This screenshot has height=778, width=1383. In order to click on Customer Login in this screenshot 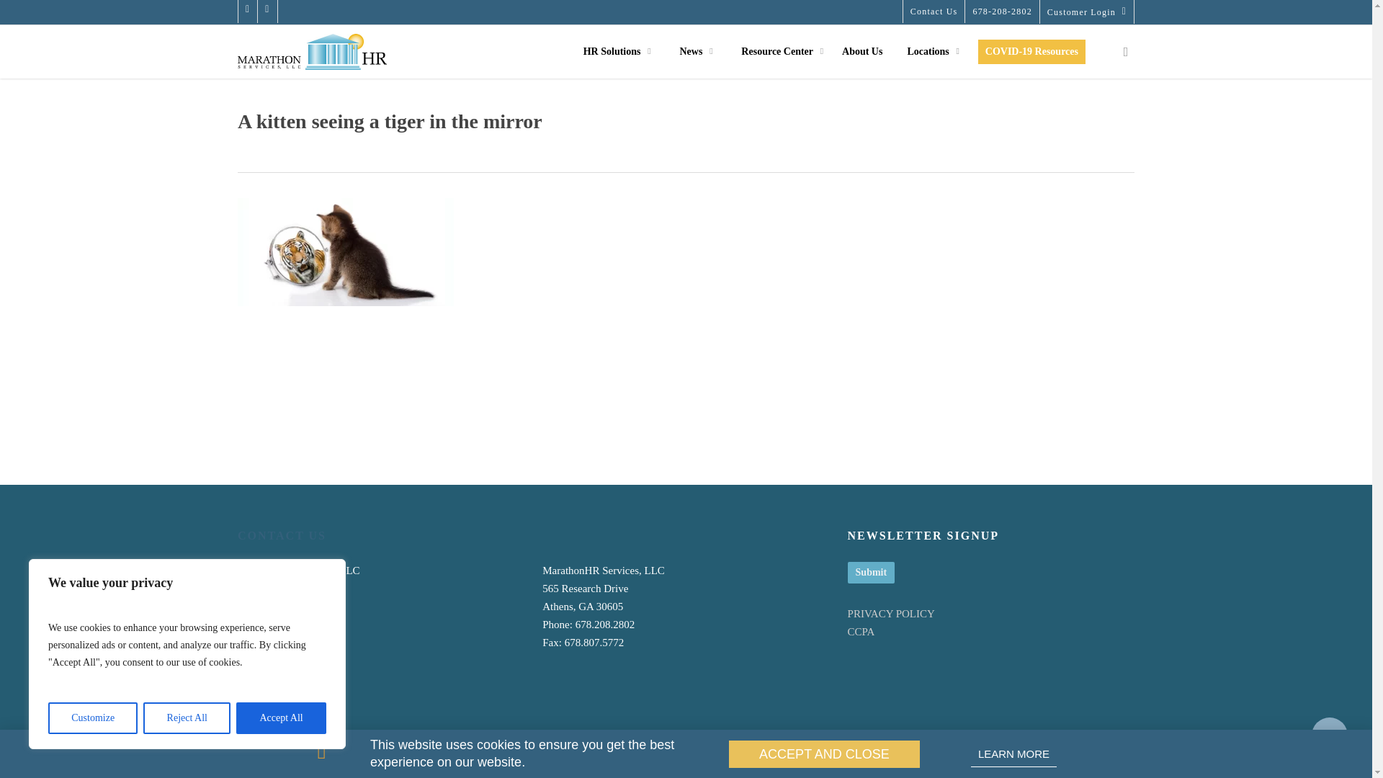, I will do `click(1086, 12)`.